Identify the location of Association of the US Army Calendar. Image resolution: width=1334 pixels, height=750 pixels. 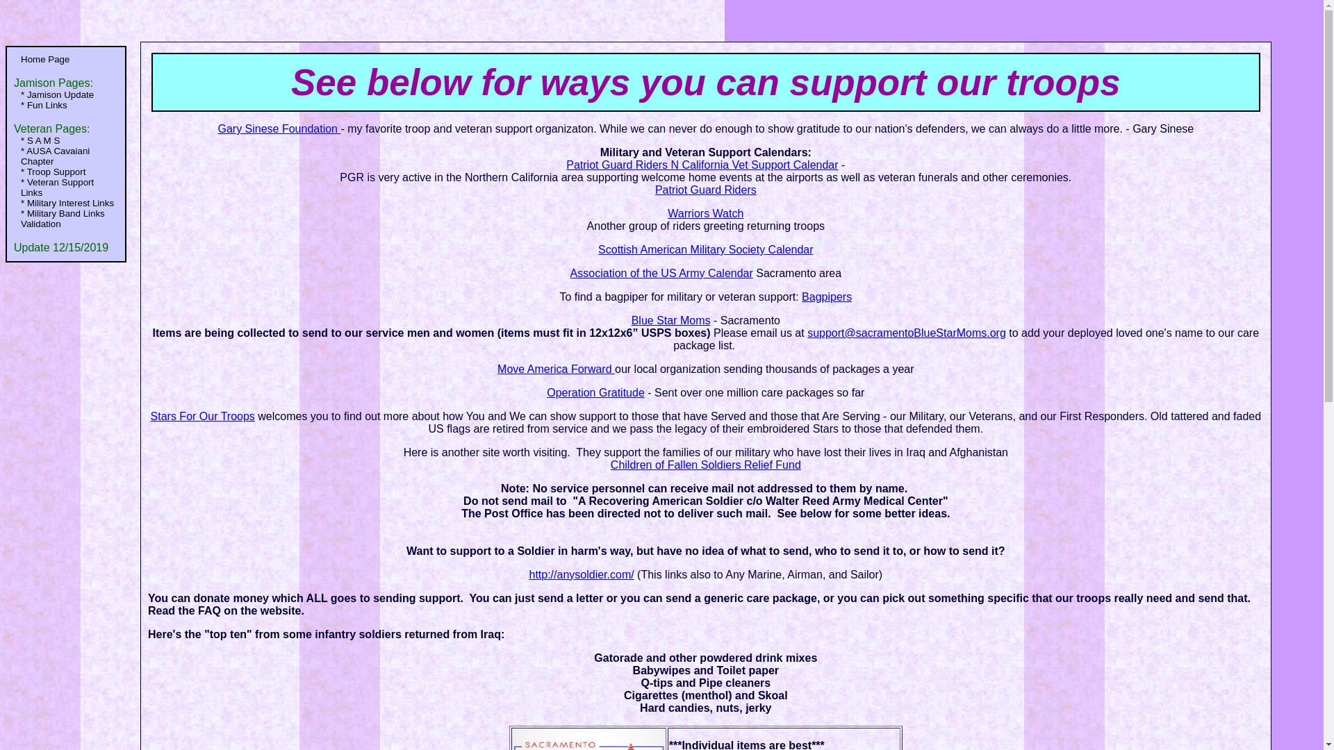
(661, 273).